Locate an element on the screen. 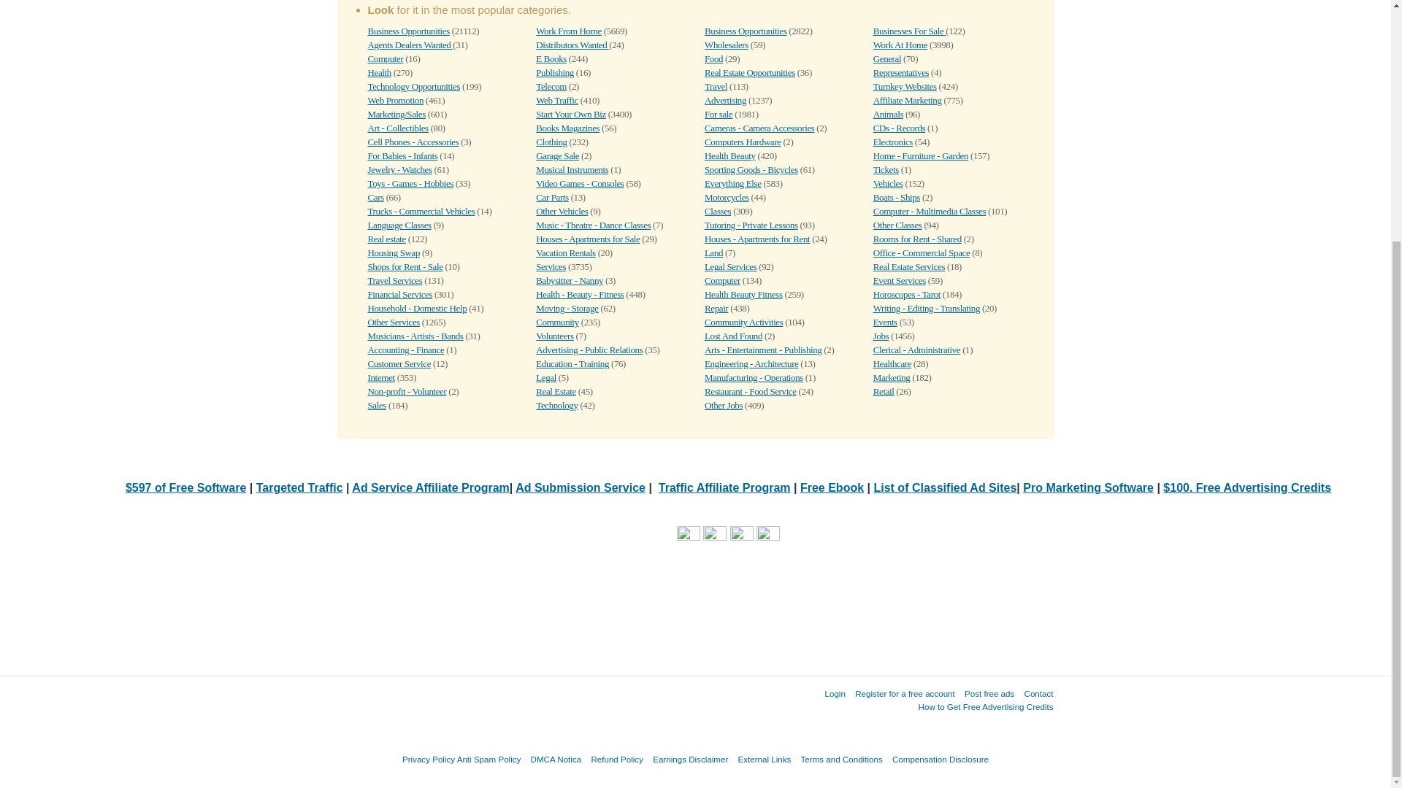  Clothing is located at coordinates (551, 142).